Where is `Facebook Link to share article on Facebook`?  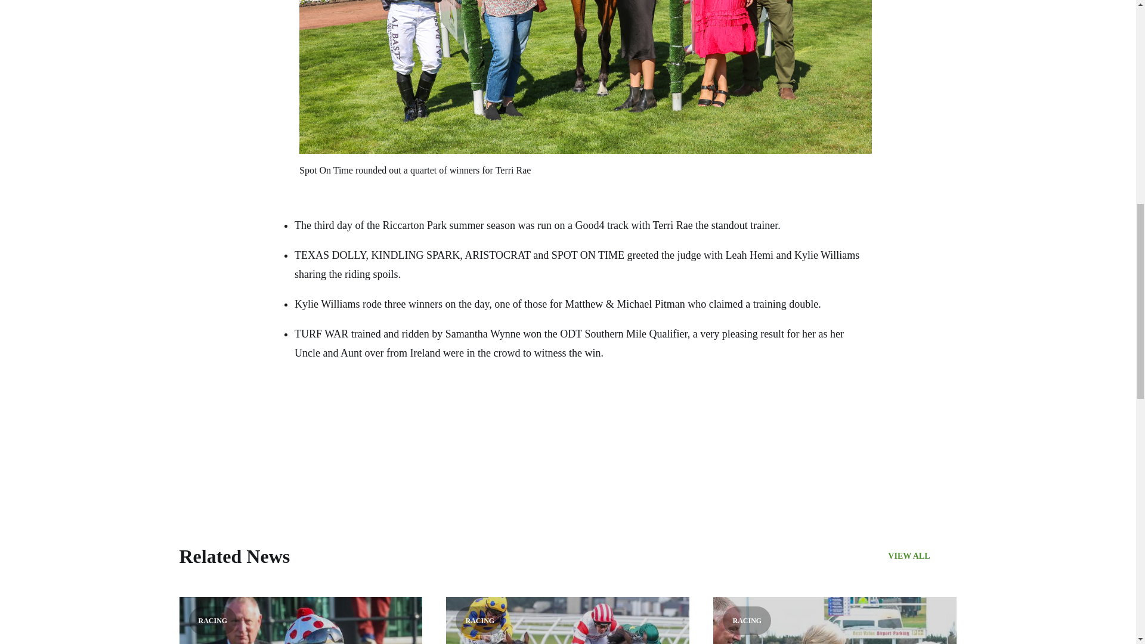
Facebook Link to share article on Facebook is located at coordinates (305, 434).